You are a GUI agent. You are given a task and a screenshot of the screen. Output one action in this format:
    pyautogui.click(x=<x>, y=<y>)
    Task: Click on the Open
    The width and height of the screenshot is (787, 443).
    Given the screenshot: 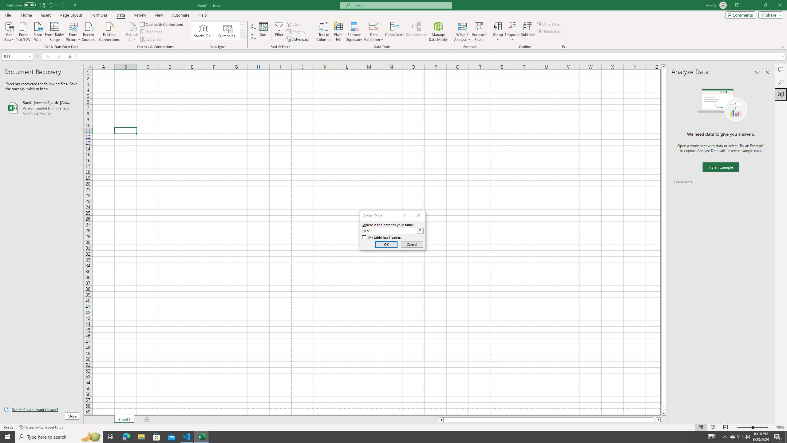 What is the action you would take?
    pyautogui.click(x=30, y=56)
    